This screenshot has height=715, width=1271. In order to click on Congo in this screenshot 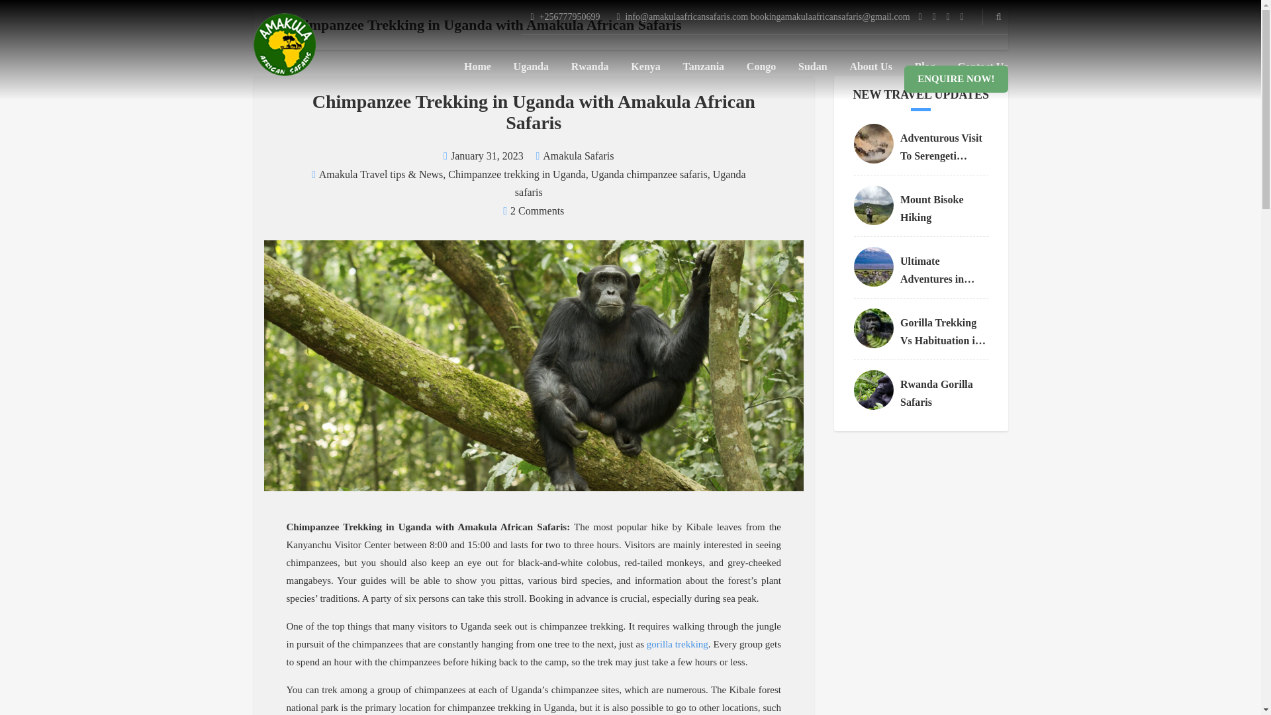, I will do `click(761, 66)`.